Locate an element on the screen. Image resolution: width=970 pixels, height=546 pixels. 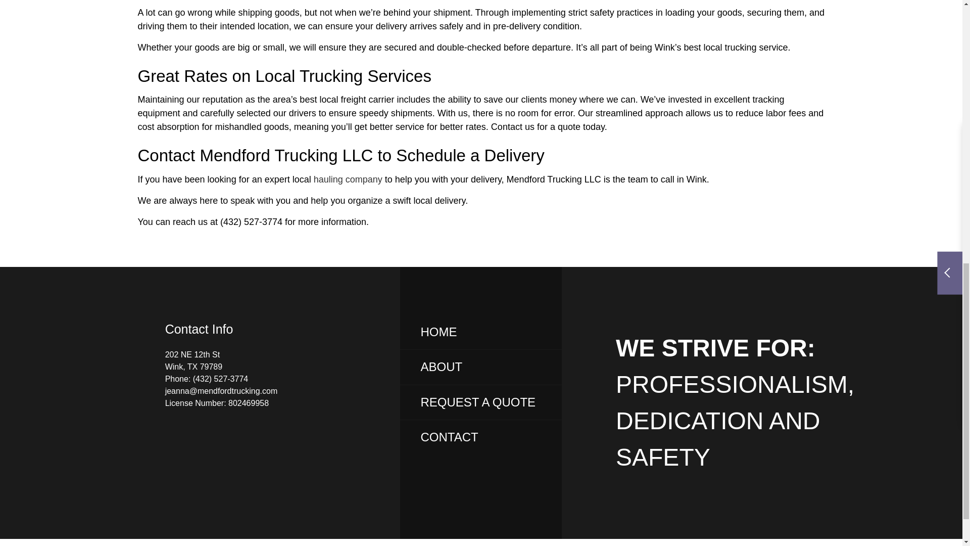
Learn more about us is located at coordinates (441, 366).